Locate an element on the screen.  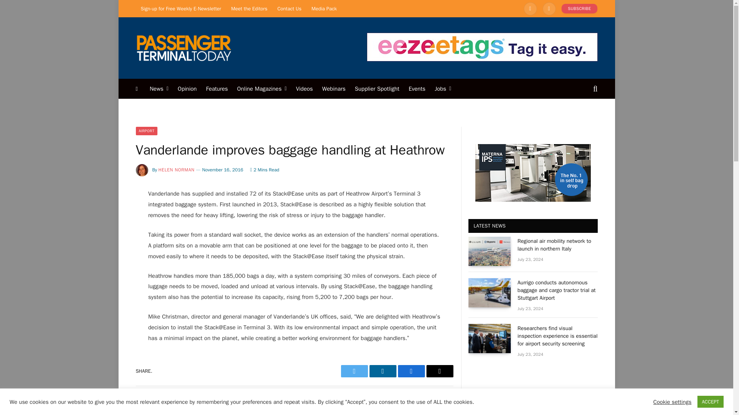
Passenger Terminal Today is located at coordinates (183, 48).